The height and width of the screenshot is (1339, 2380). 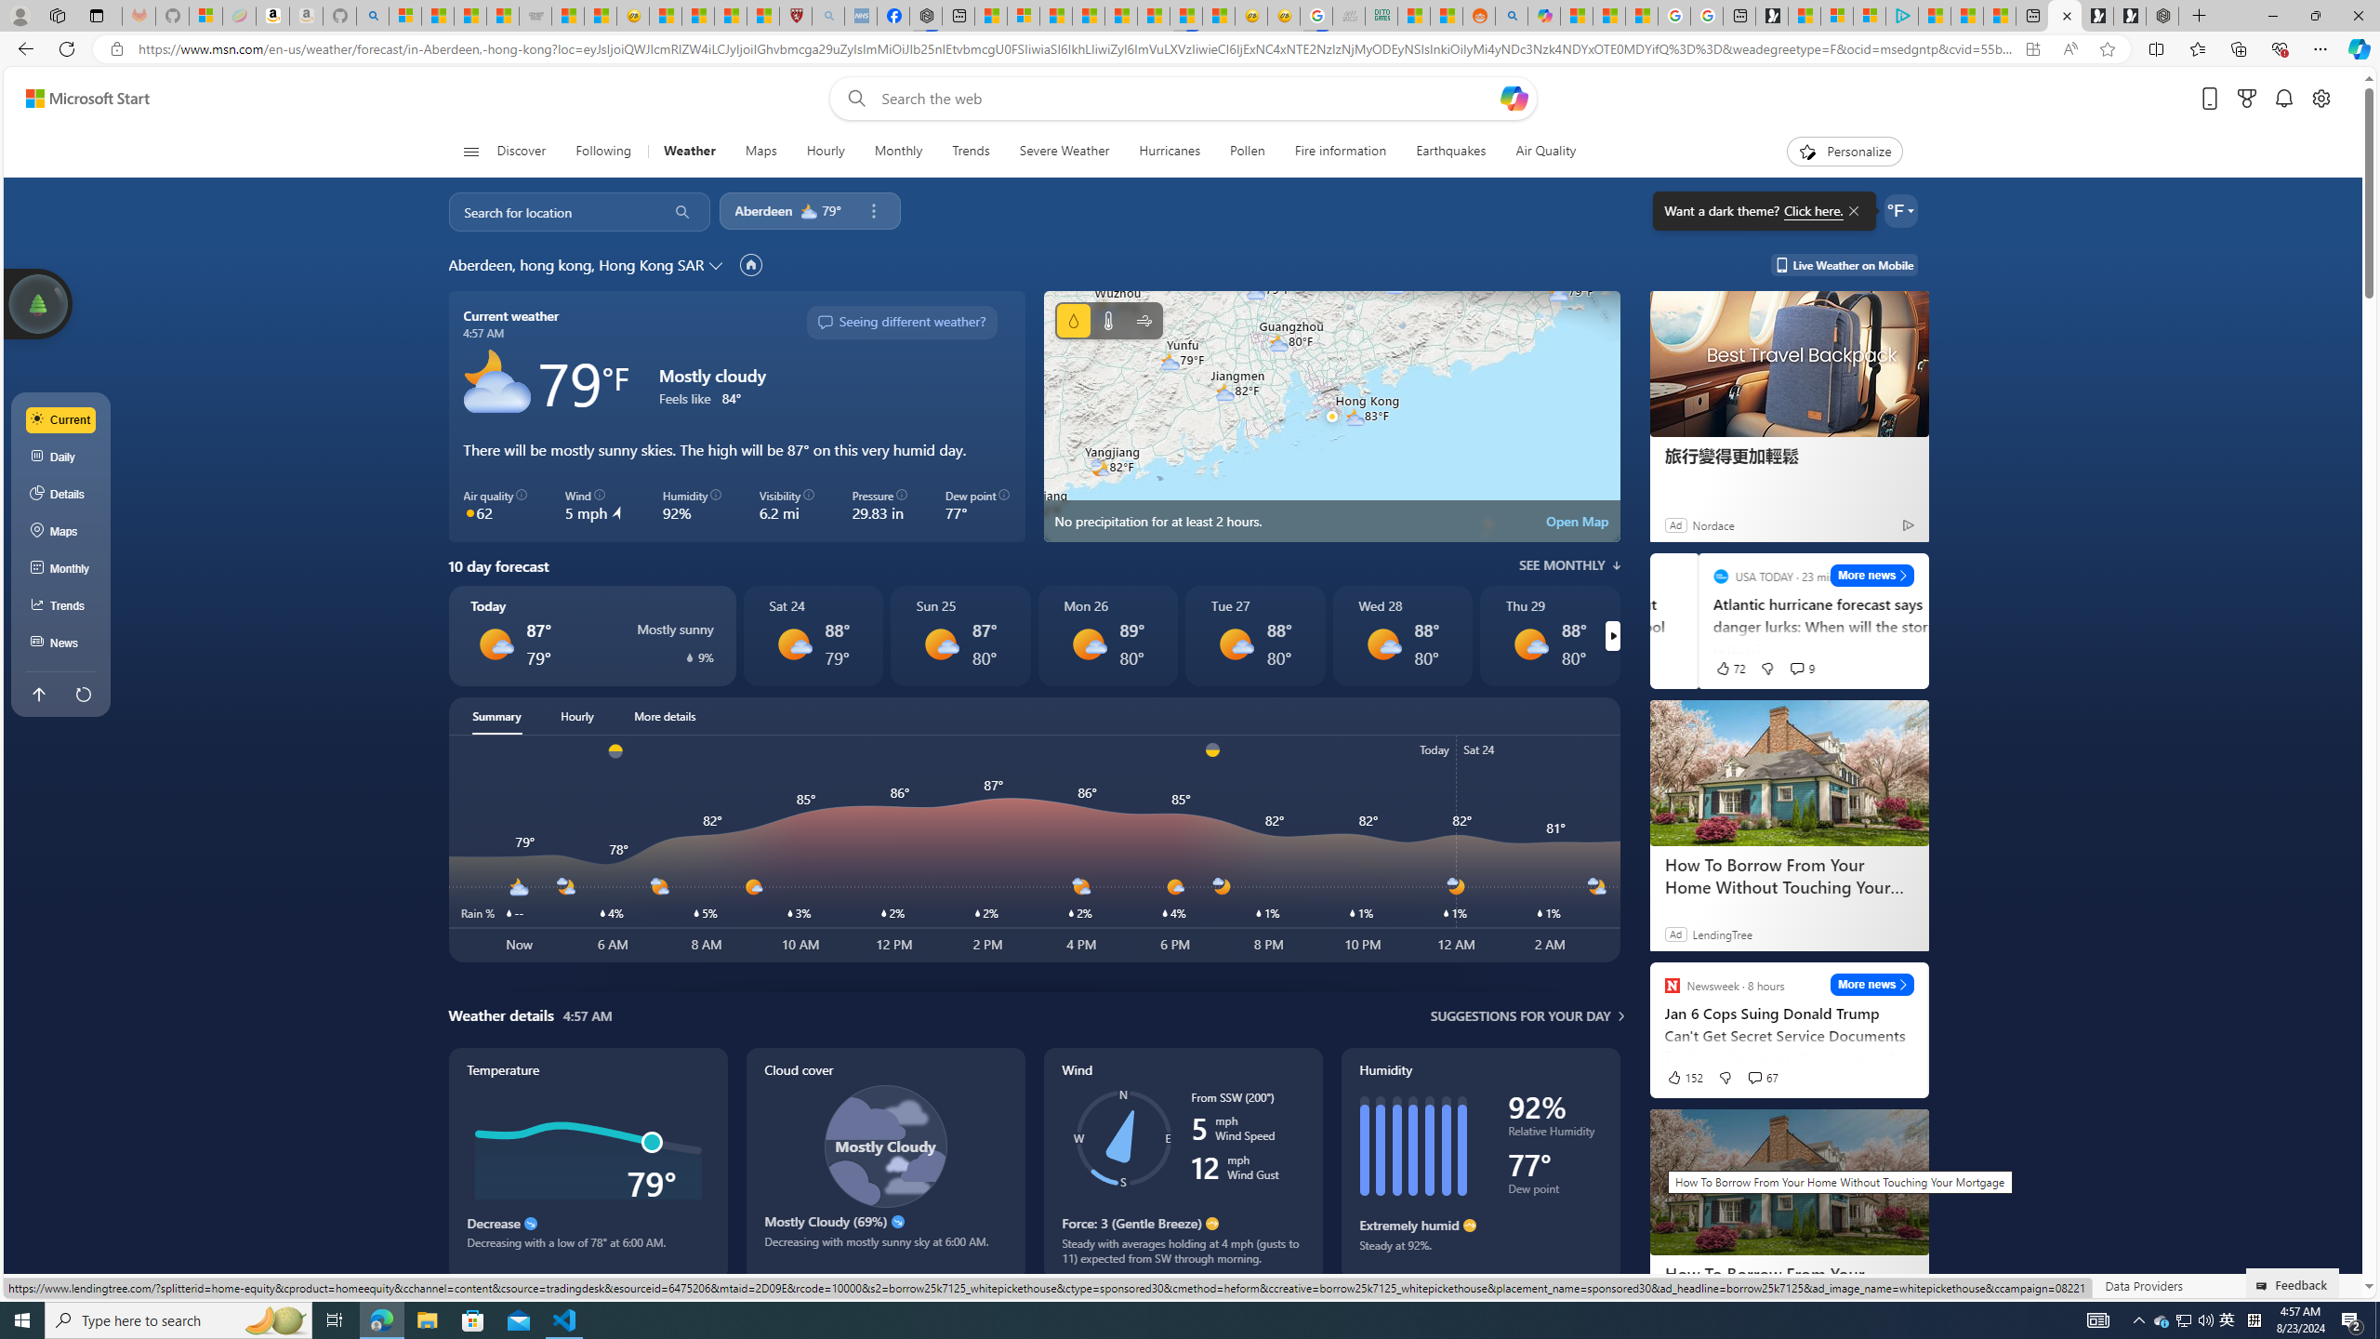 What do you see at coordinates (1578, 521) in the screenshot?
I see `Open Map` at bounding box center [1578, 521].